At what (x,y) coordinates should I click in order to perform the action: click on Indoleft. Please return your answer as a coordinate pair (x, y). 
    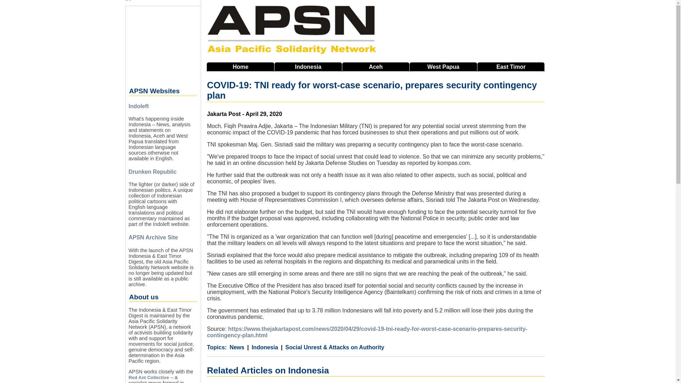
    Looking at the image, I should click on (138, 106).